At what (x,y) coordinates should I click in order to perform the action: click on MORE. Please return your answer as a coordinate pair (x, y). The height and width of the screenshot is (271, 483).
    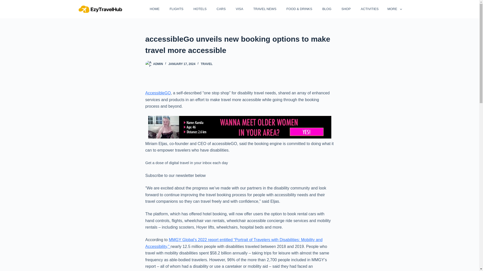
    Looking at the image, I should click on (392, 9).